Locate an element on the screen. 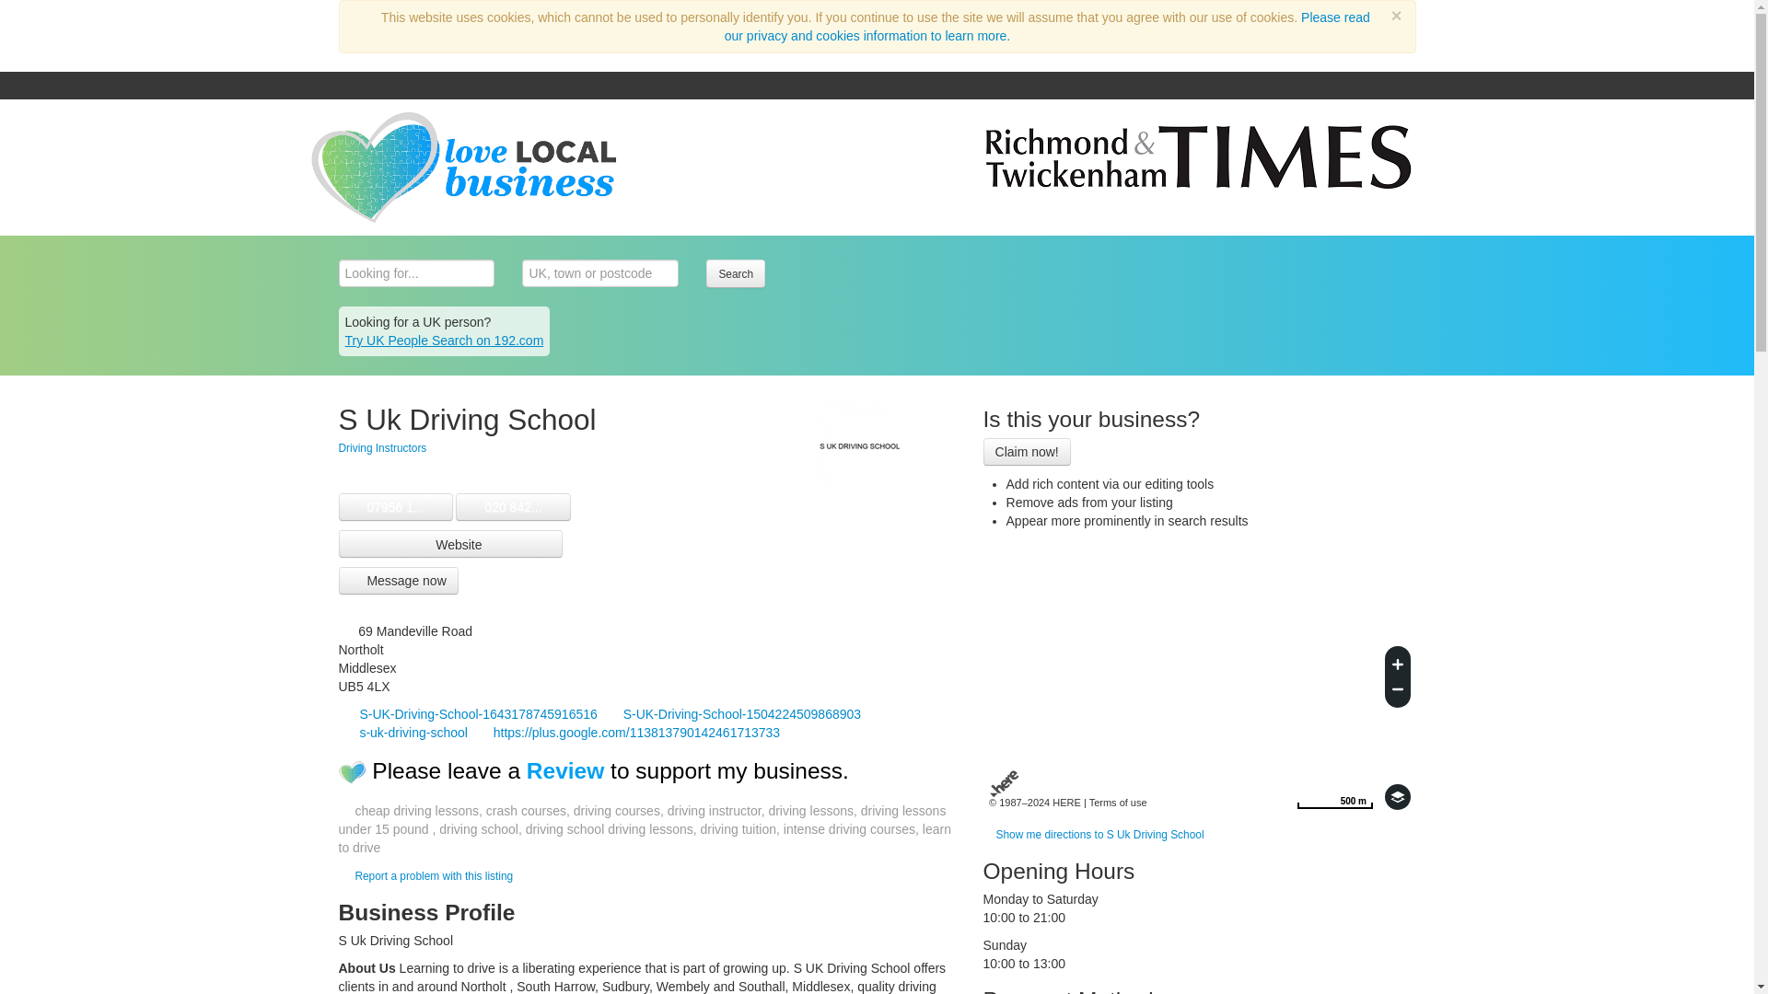  click to show number is located at coordinates (395, 507).